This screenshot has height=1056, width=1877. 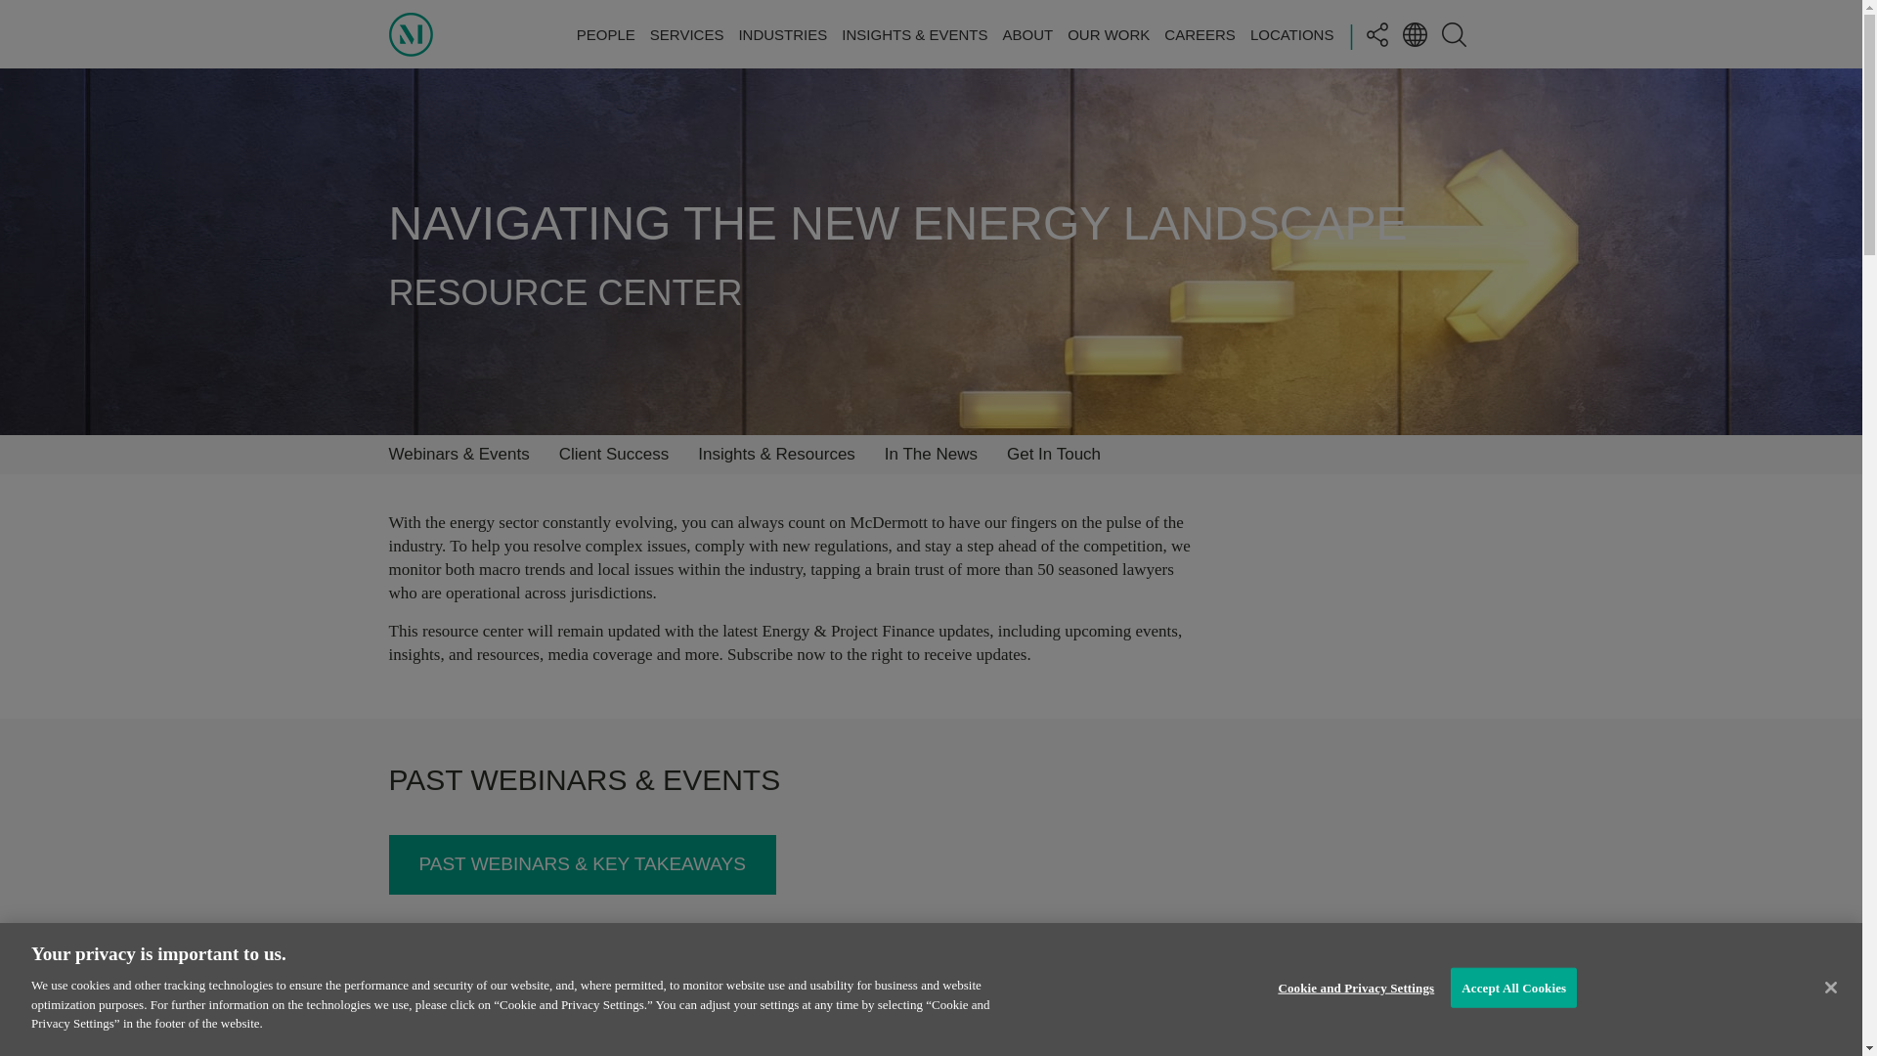 I want to click on PEOPLE, so click(x=606, y=33).